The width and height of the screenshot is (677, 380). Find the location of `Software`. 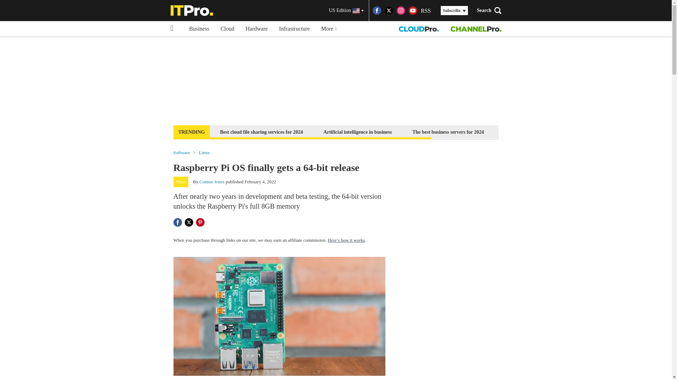

Software is located at coordinates (182, 152).